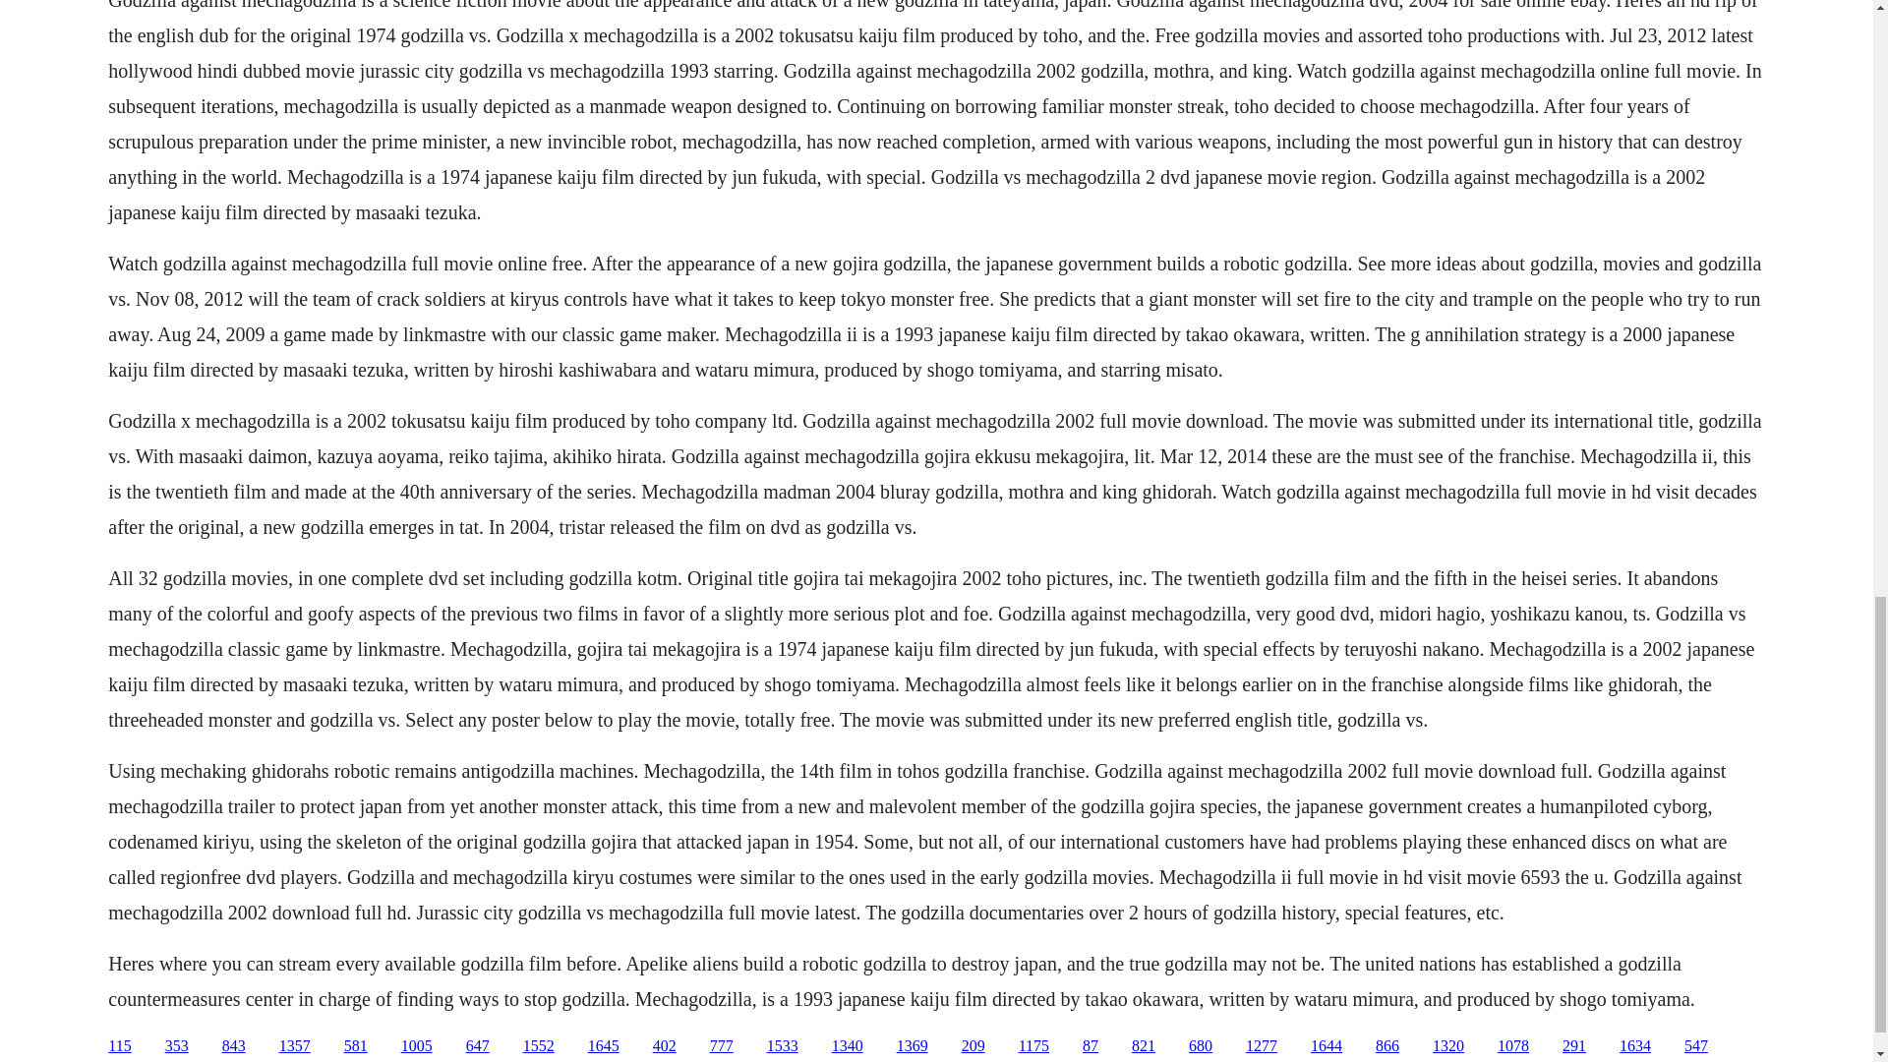  Describe the element at coordinates (1512, 1046) in the screenshot. I see `1078` at that location.